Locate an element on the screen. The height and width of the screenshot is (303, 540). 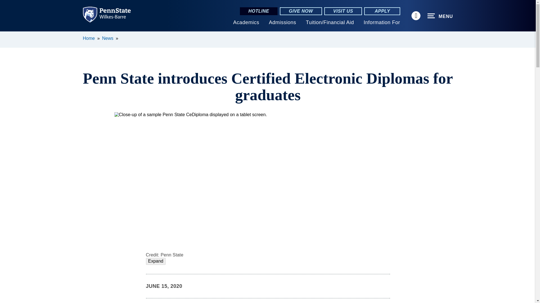
MENU is located at coordinates (440, 16).